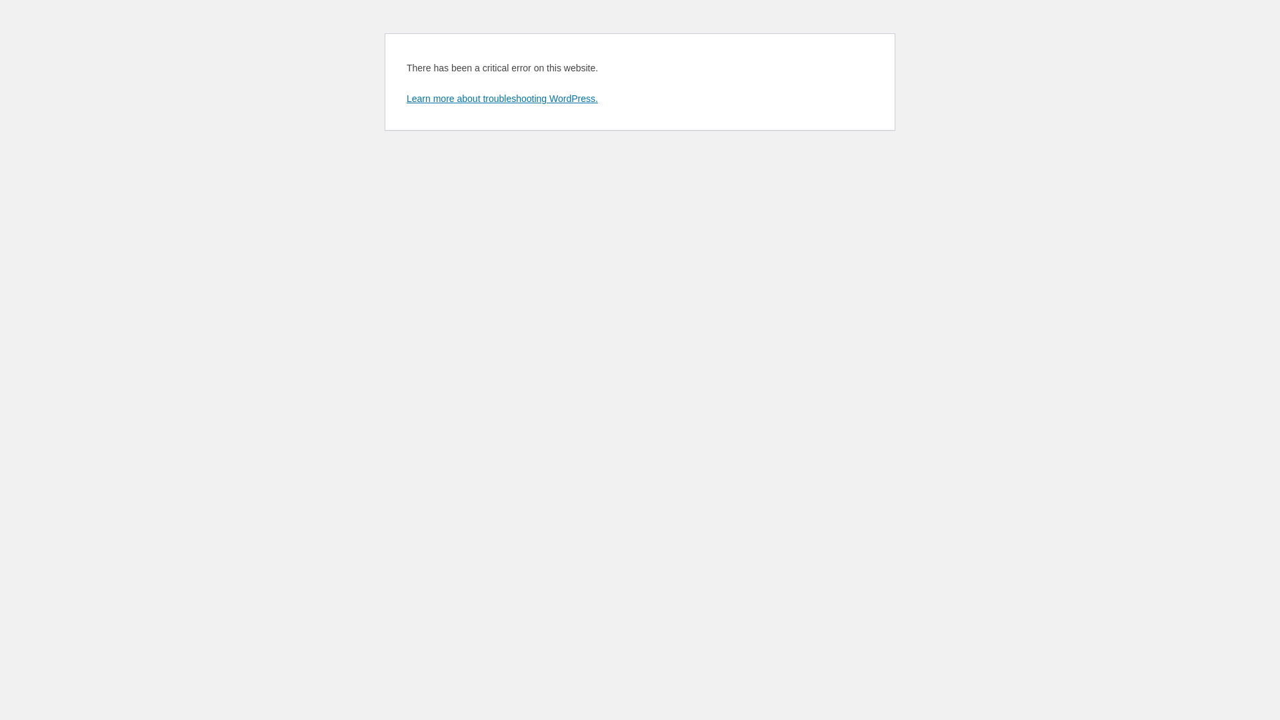  I want to click on Learn more about troubleshooting WordPress., so click(503, 99).